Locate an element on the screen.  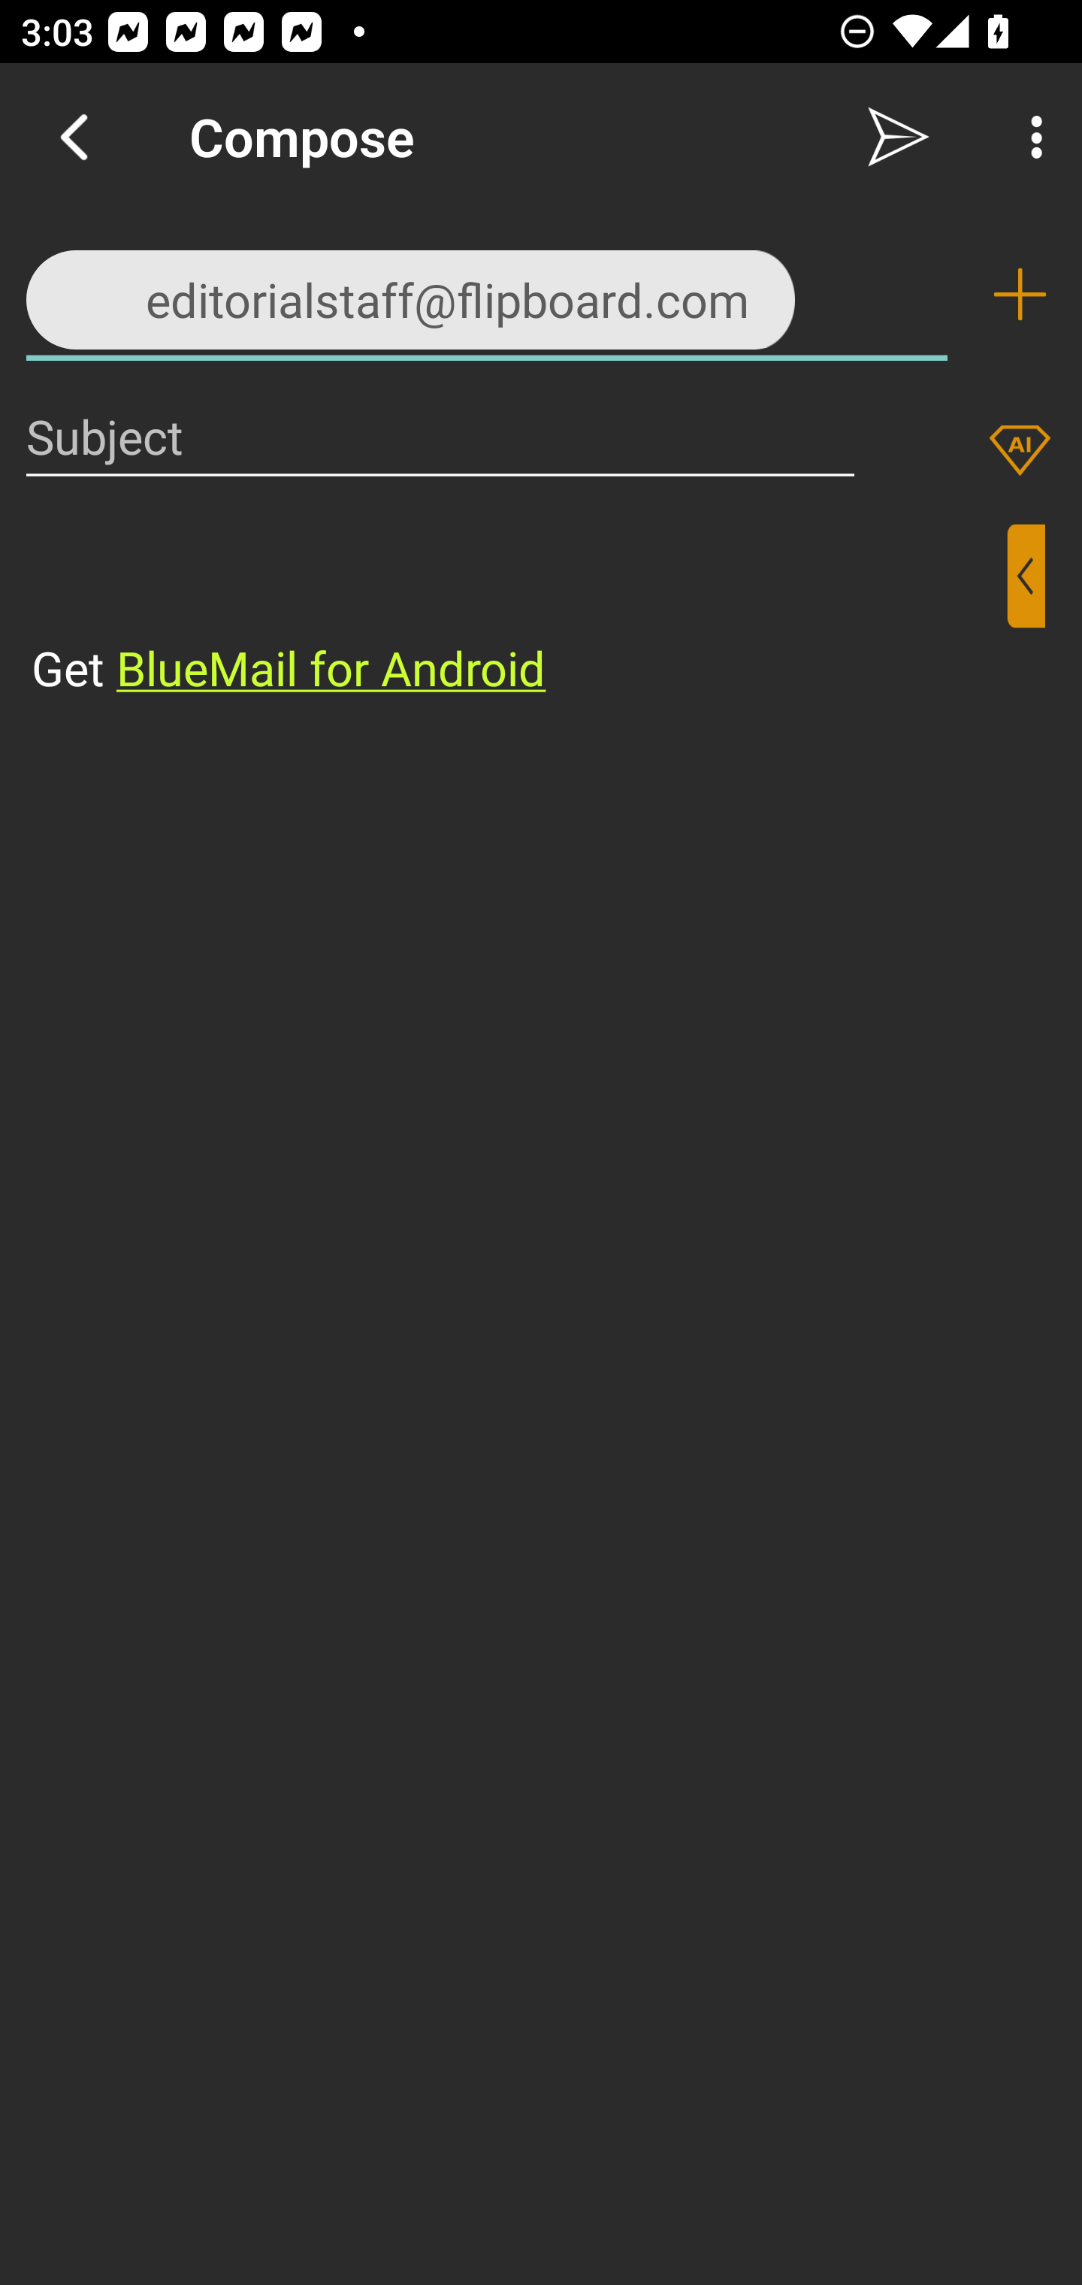
Send is located at coordinates (899, 137).